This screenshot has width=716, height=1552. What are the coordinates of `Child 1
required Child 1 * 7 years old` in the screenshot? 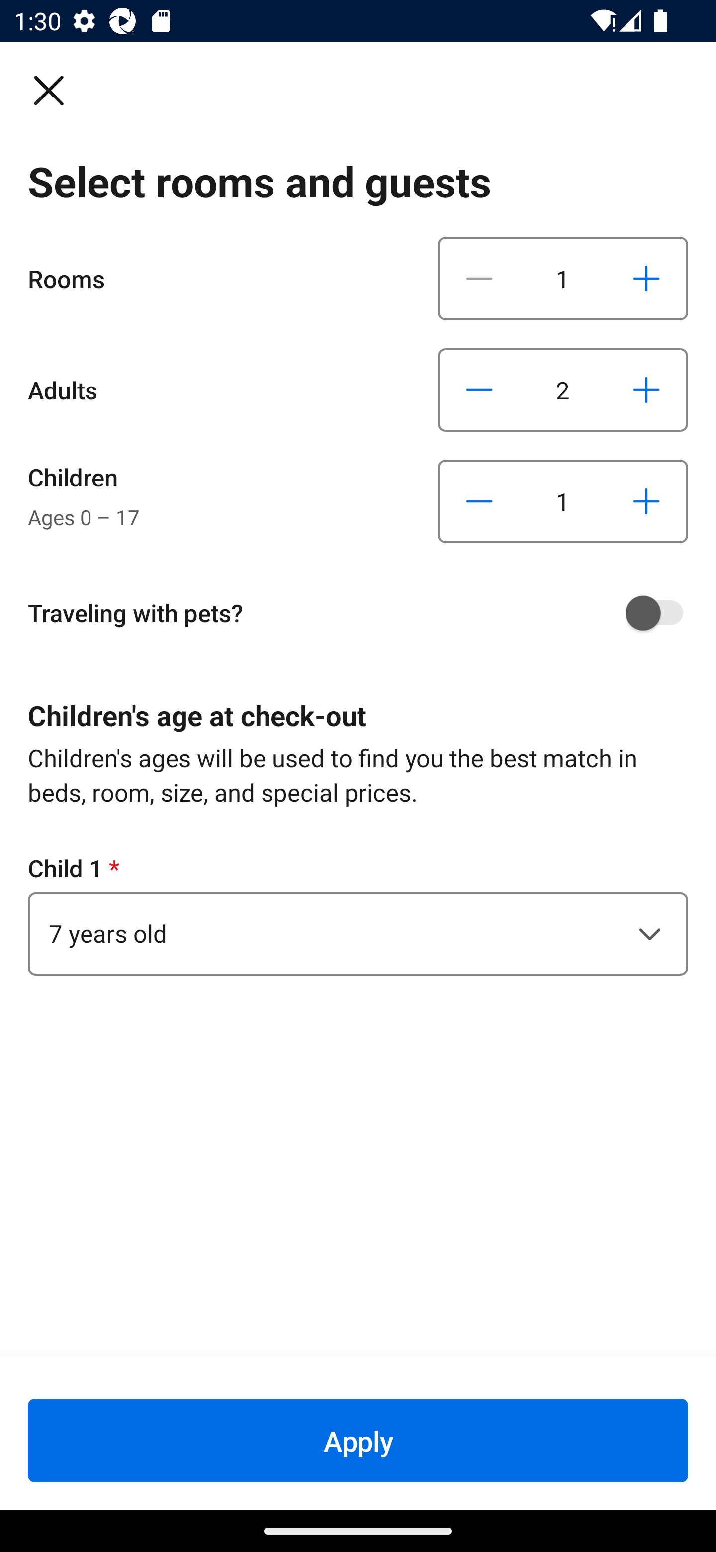 It's located at (358, 913).